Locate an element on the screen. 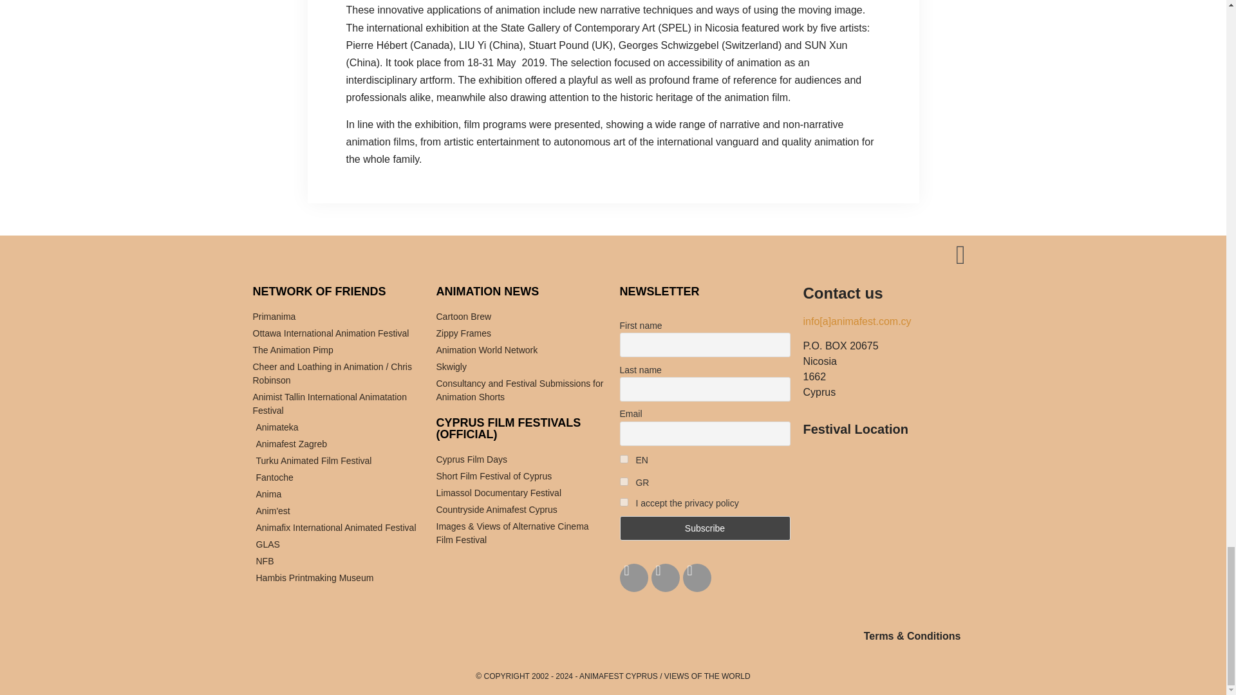 The width and height of the screenshot is (1236, 695). Subscribe is located at coordinates (704, 528).